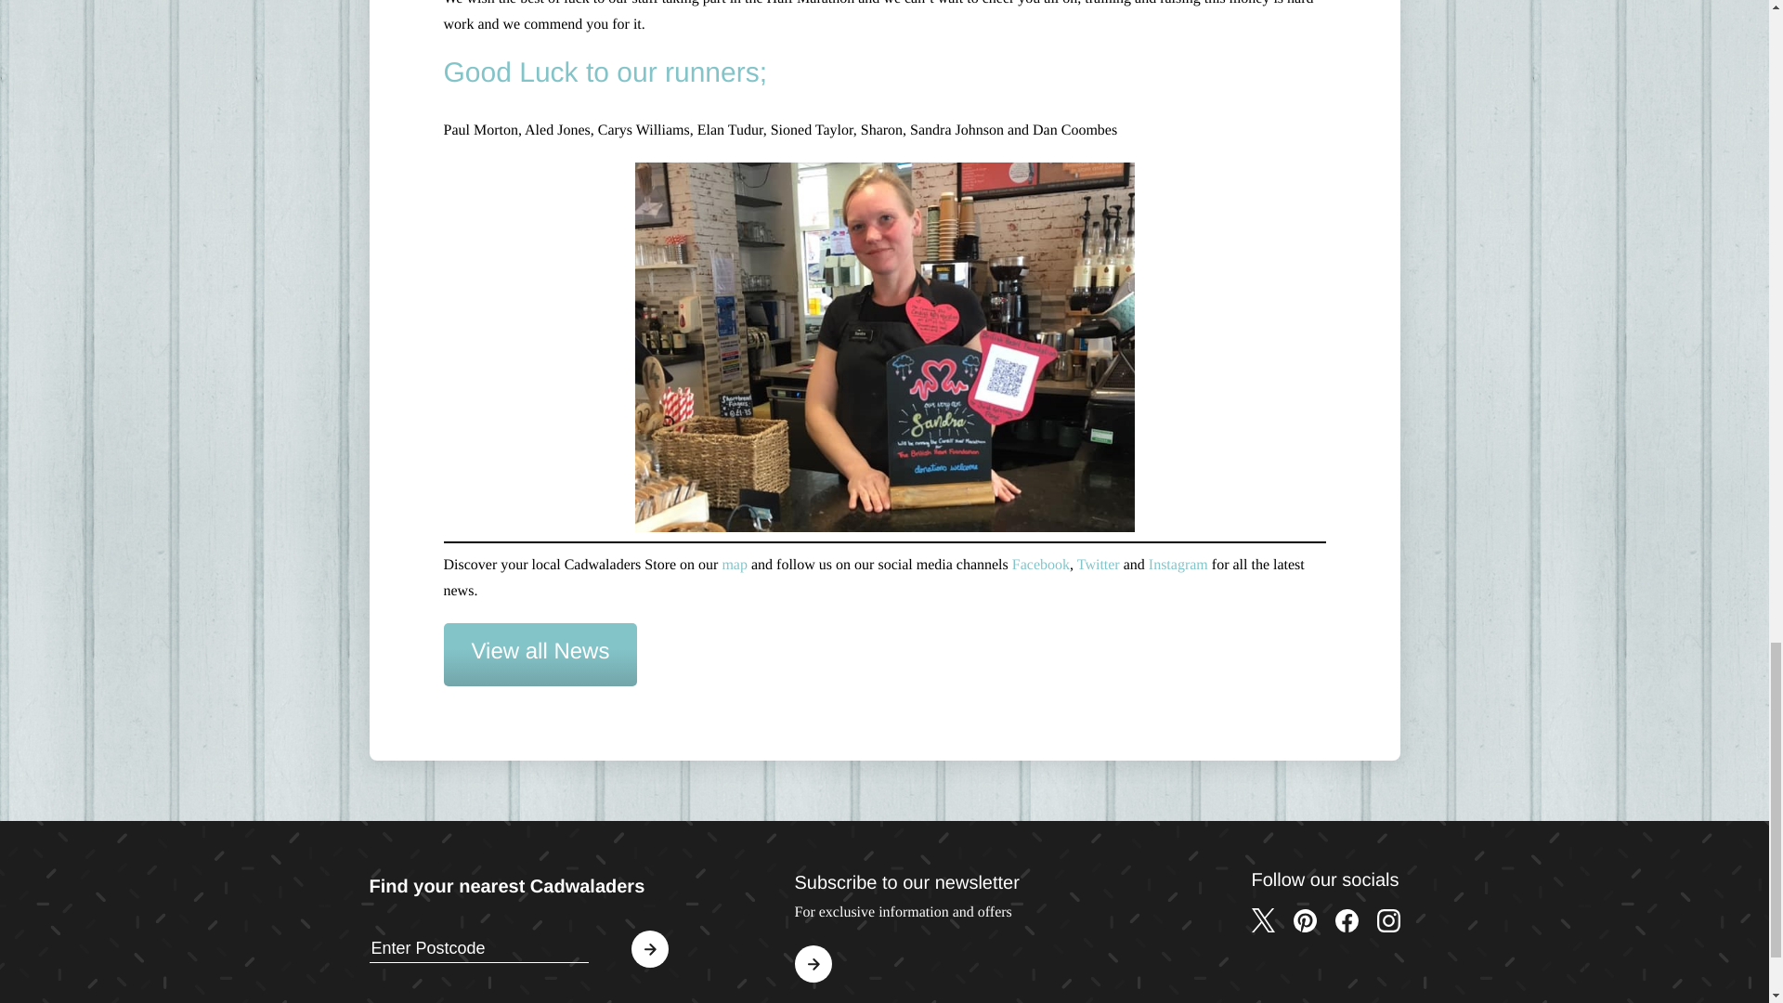  I want to click on Instagram, so click(1178, 565).